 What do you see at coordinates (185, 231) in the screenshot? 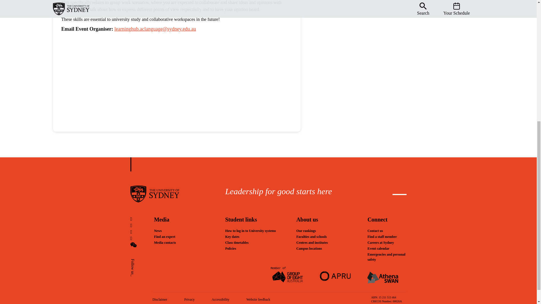
I see `News` at bounding box center [185, 231].